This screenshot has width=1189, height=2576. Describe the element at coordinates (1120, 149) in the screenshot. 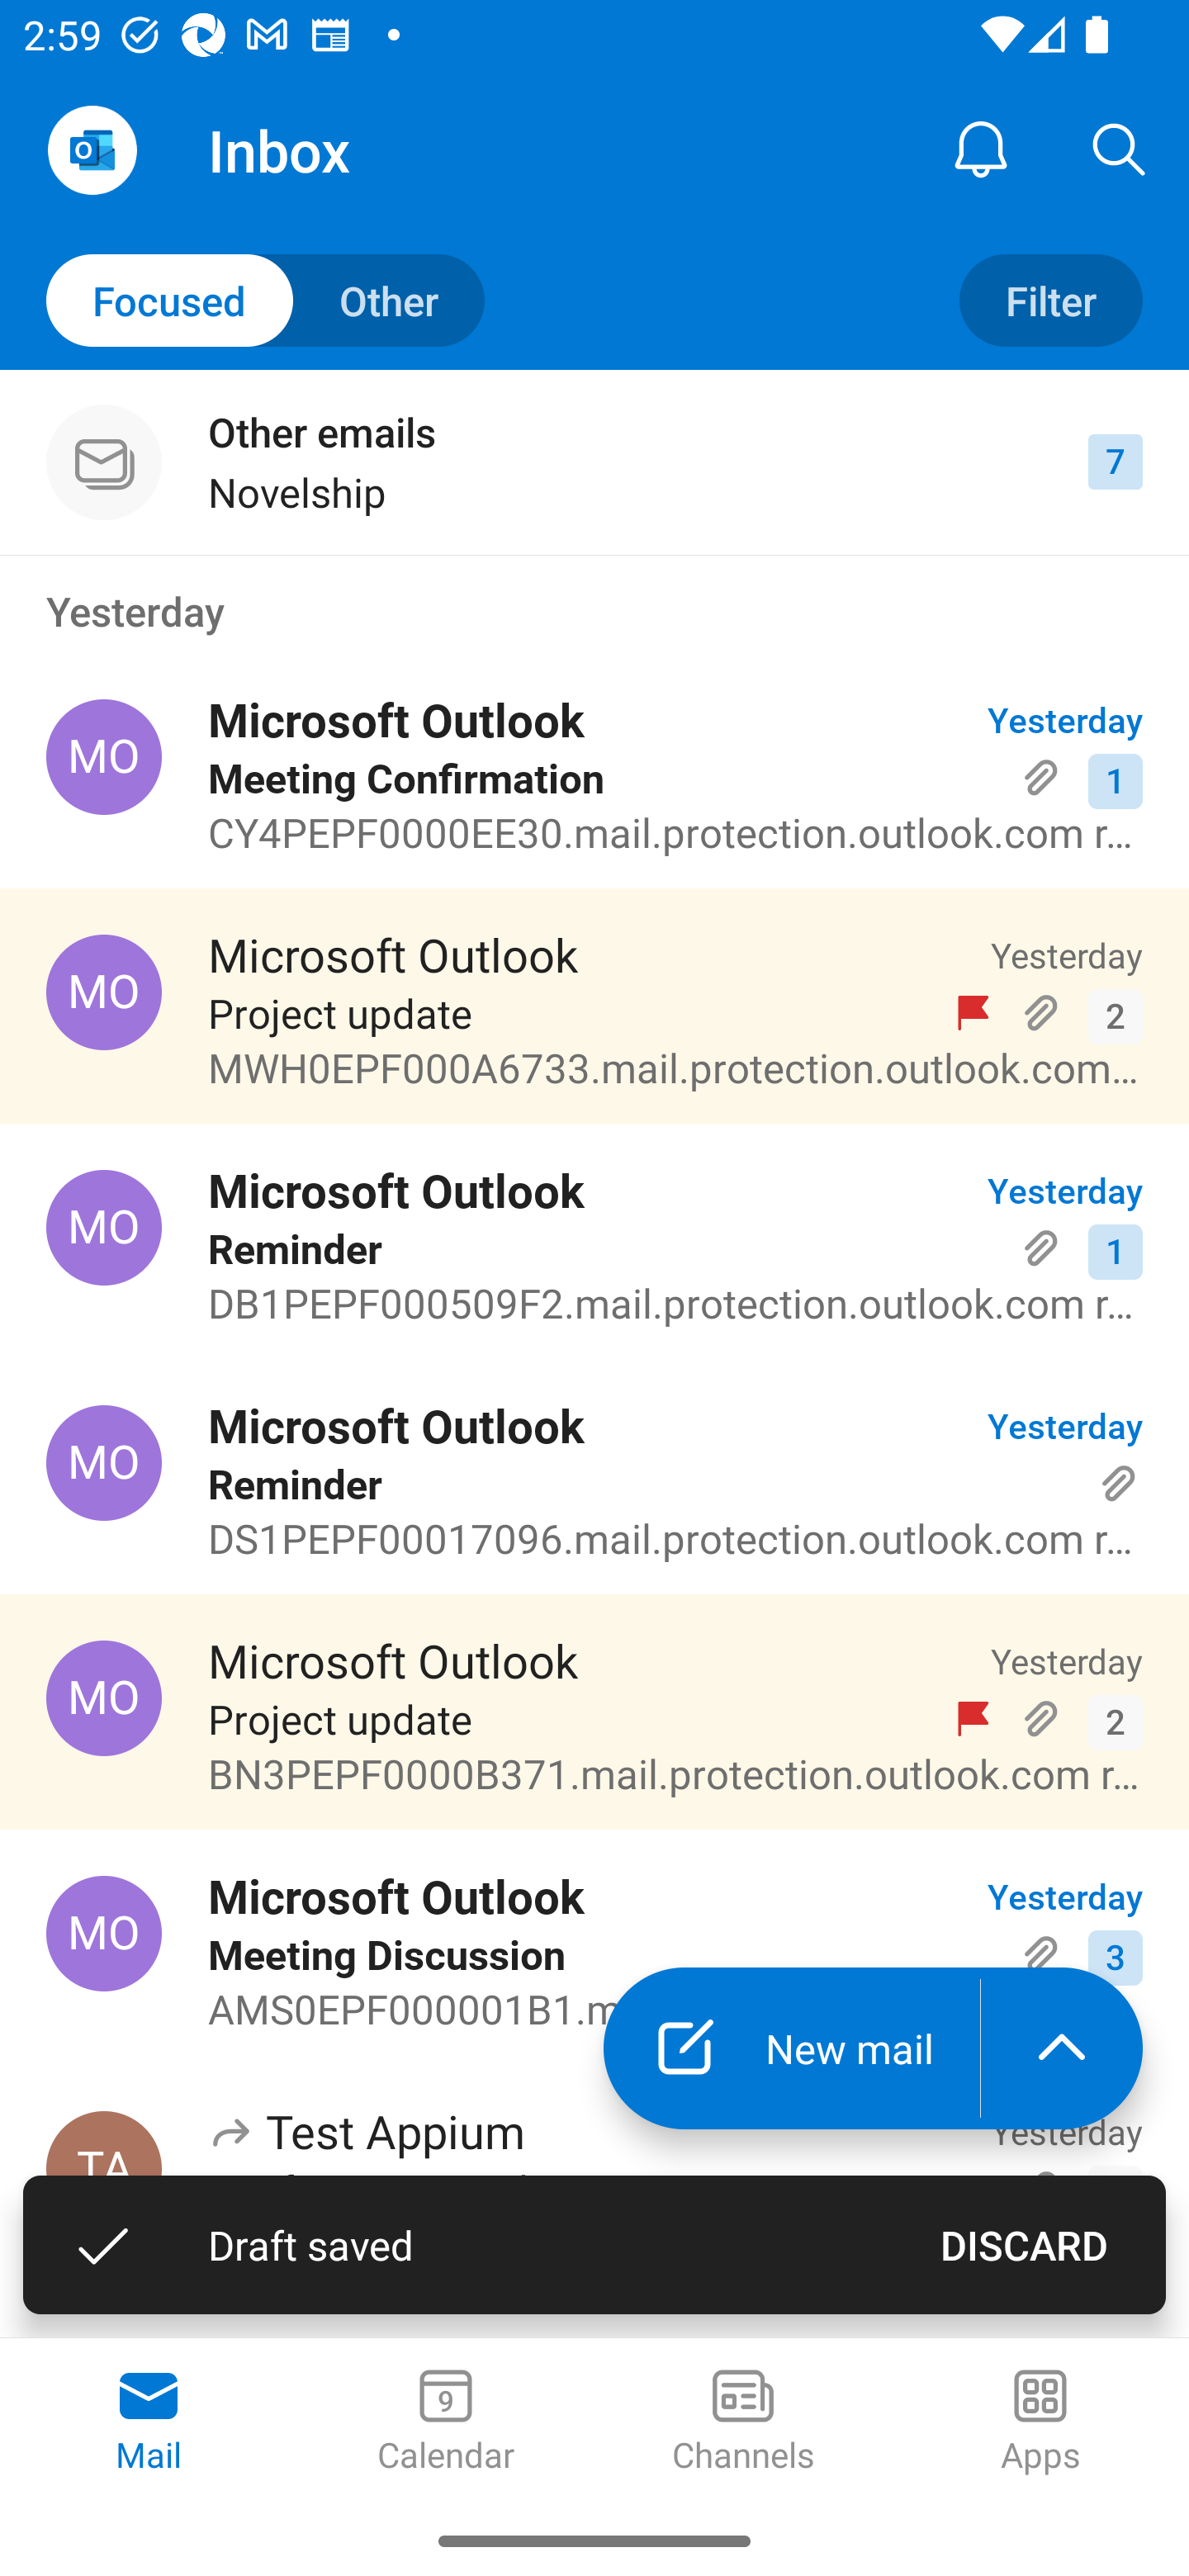

I see `Search, , ` at that location.